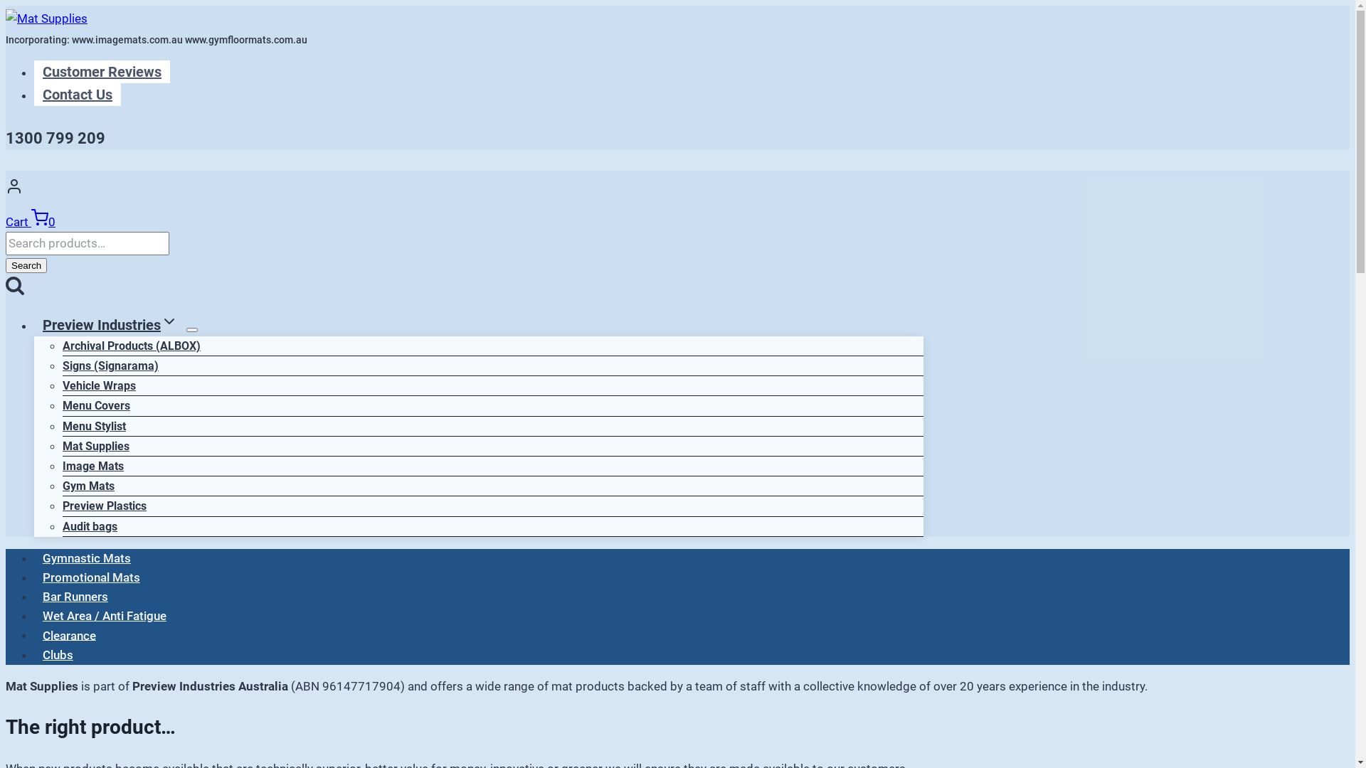  Describe the element at coordinates (111, 366) in the screenshot. I see `Signs (Signarama)` at that location.